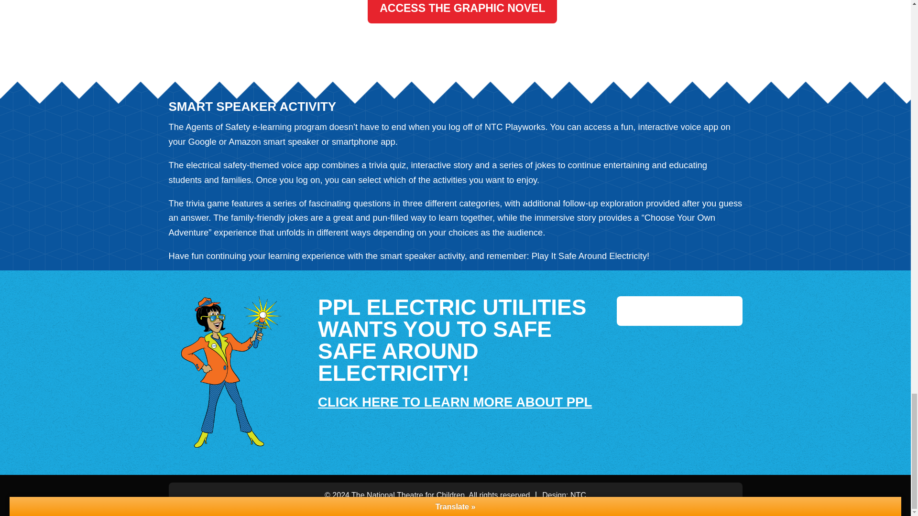 This screenshot has height=516, width=918. What do you see at coordinates (578, 495) in the screenshot?
I see `NTC` at bounding box center [578, 495].